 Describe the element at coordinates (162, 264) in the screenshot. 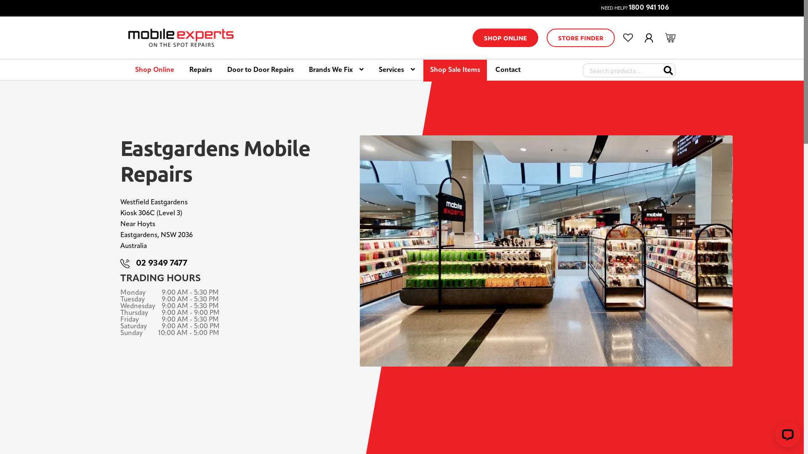

I see `02 9349 7477` at that location.